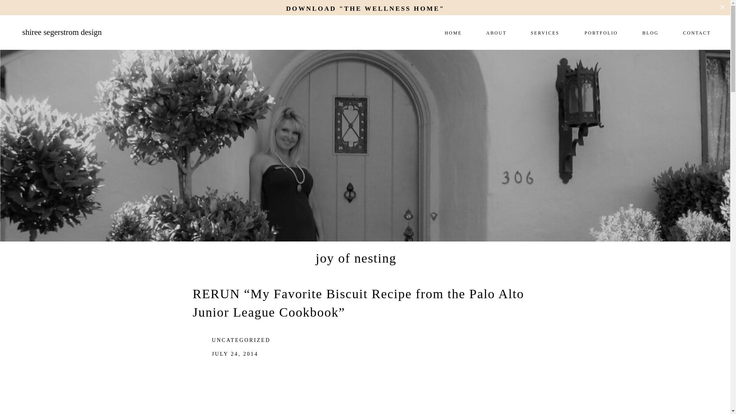 The image size is (736, 414). Describe the element at coordinates (697, 32) in the screenshot. I see `CONTACT` at that location.